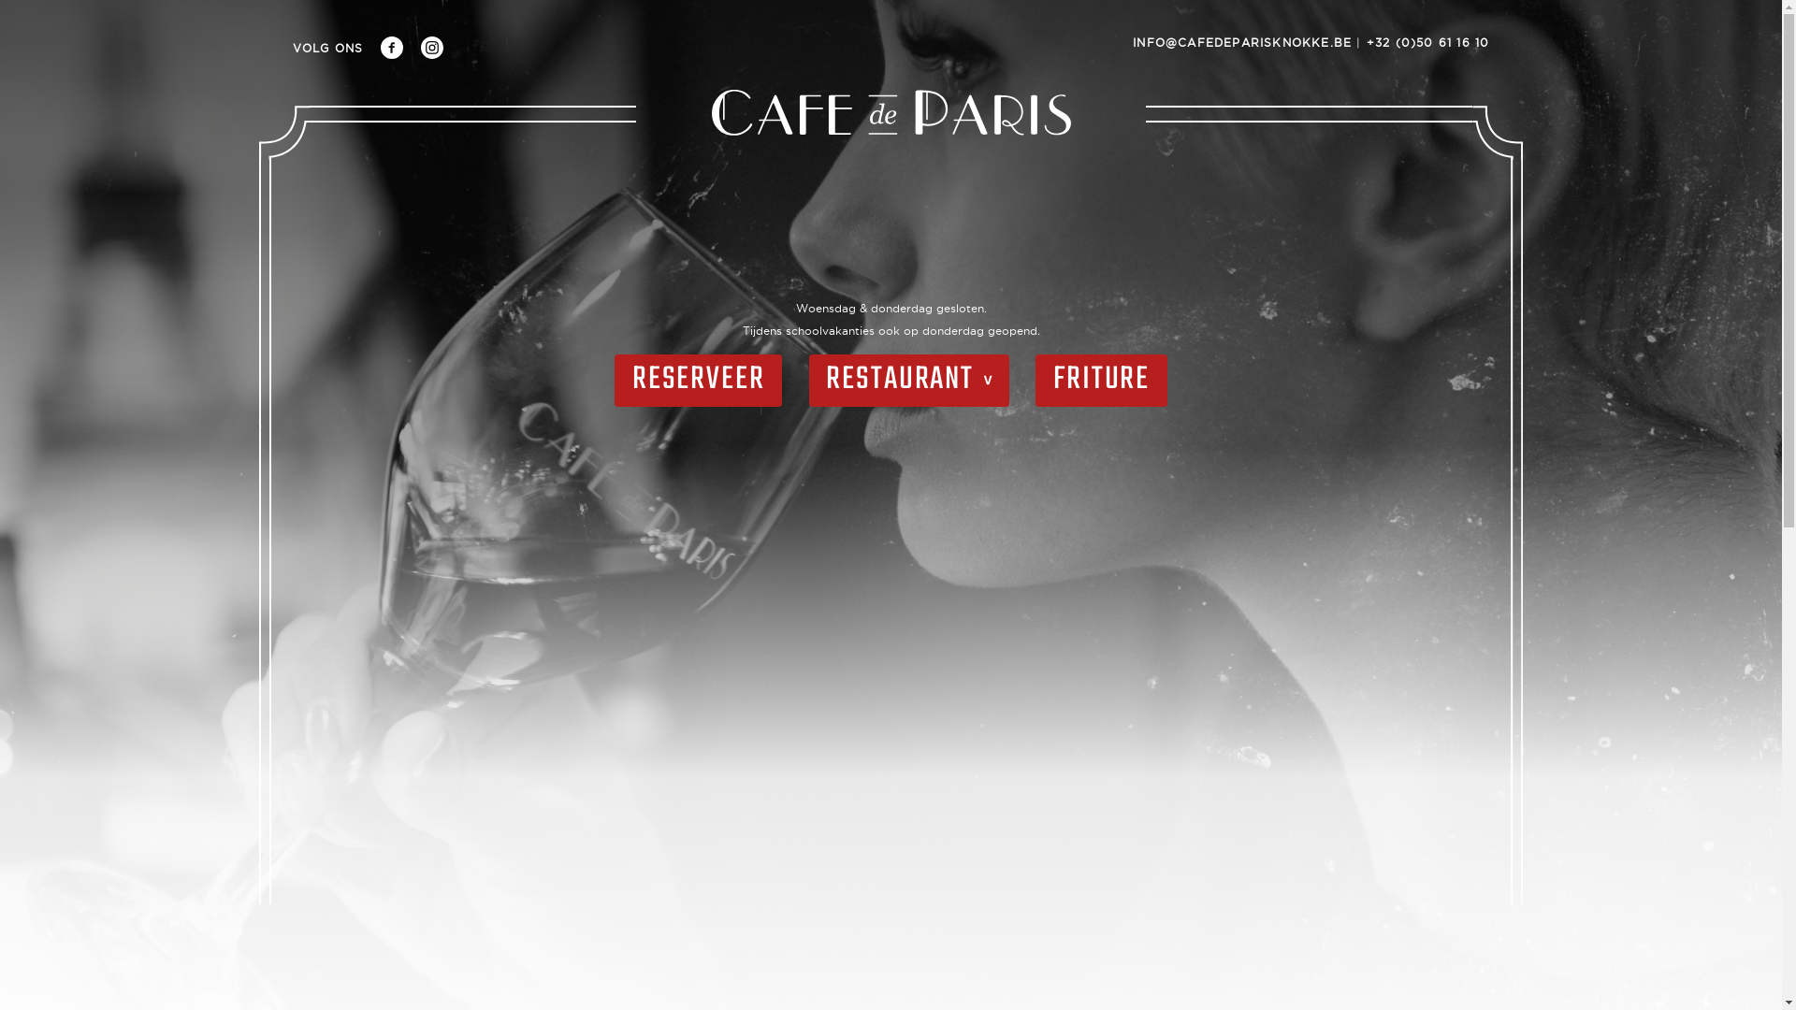  Describe the element at coordinates (1428, 42) in the screenshot. I see `+32 (0)50 61 16 10` at that location.